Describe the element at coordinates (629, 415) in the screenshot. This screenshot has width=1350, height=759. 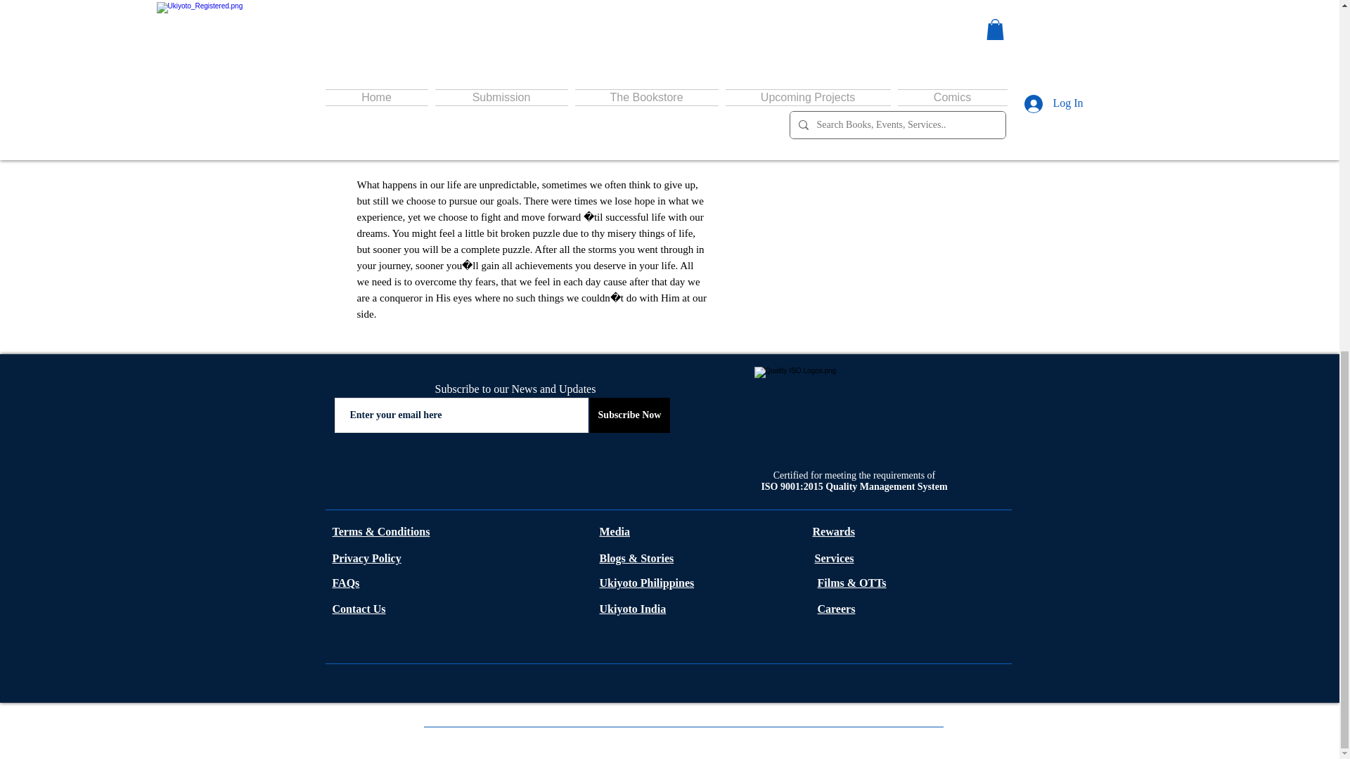
I see `Subscribe Now` at that location.